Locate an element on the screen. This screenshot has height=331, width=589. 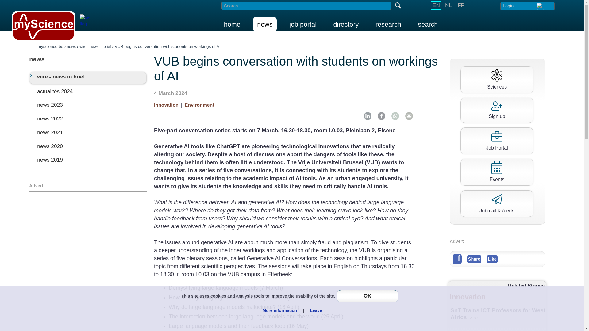
job portal is located at coordinates (302, 24).